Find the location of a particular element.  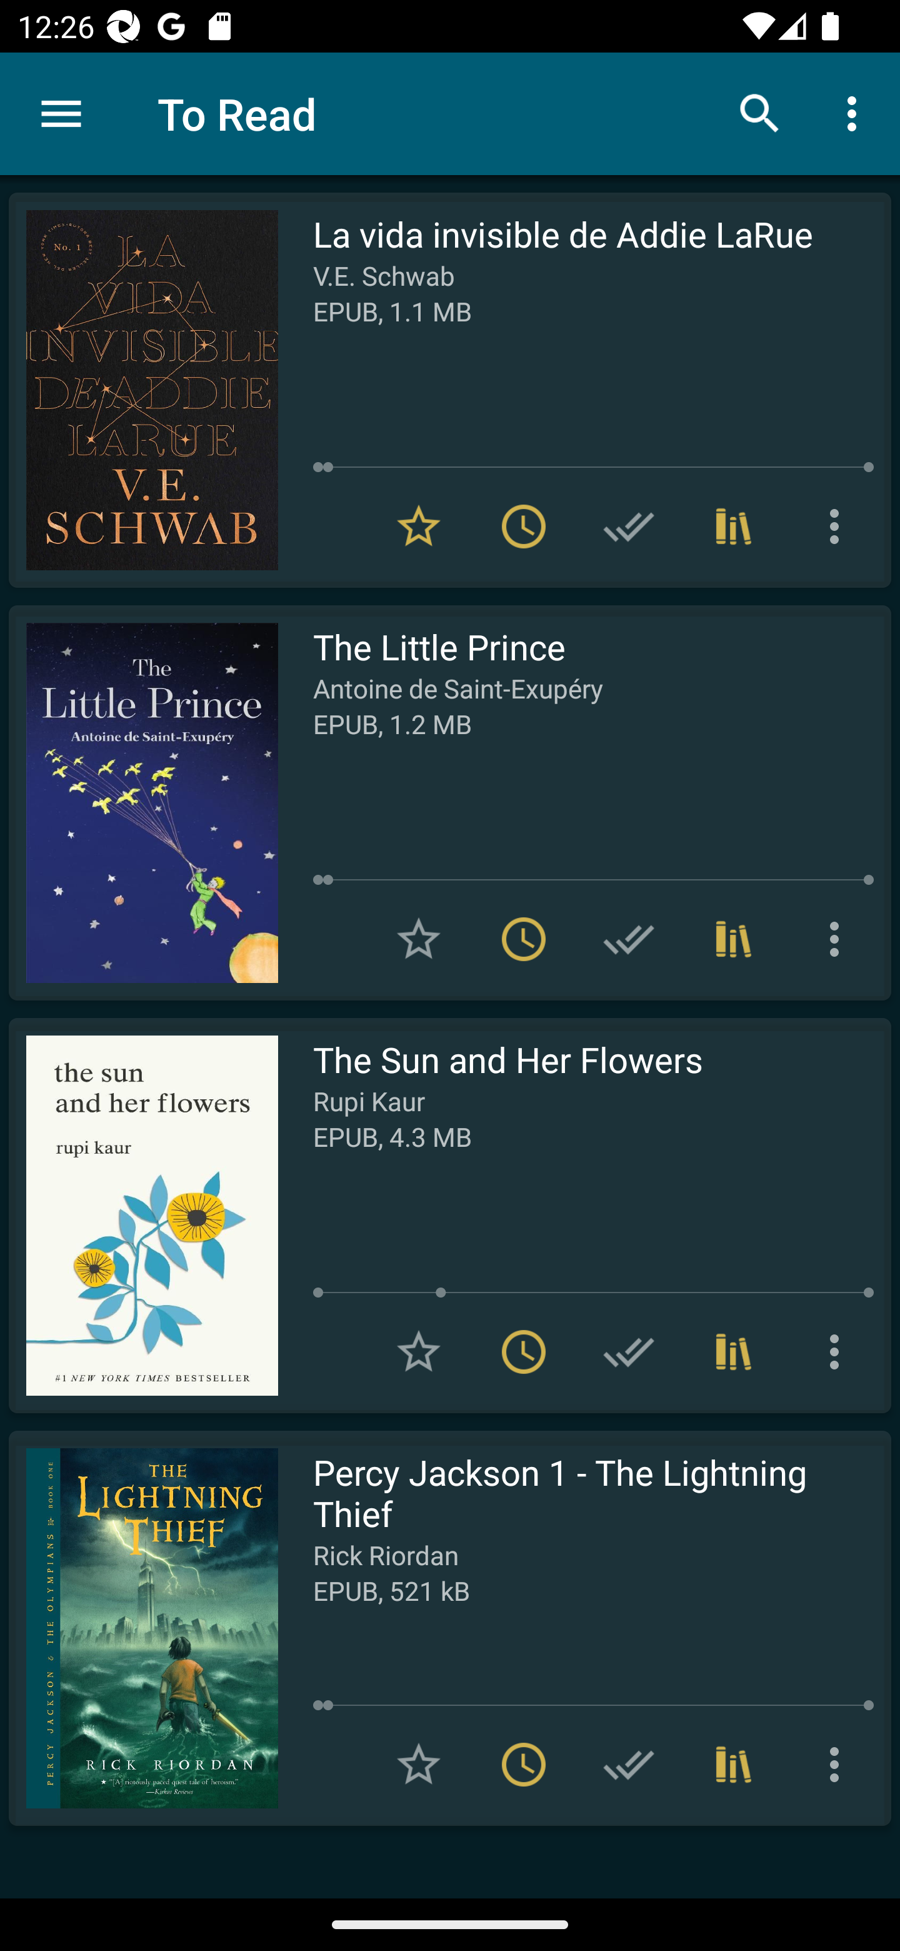

Collections (1) is located at coordinates (734, 527).